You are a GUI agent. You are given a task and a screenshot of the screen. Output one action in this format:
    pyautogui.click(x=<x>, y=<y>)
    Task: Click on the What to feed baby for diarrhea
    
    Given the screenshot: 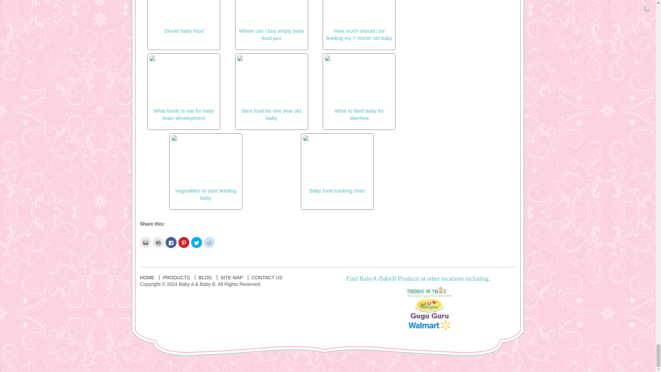 What is the action you would take?
    pyautogui.click(x=359, y=88)
    